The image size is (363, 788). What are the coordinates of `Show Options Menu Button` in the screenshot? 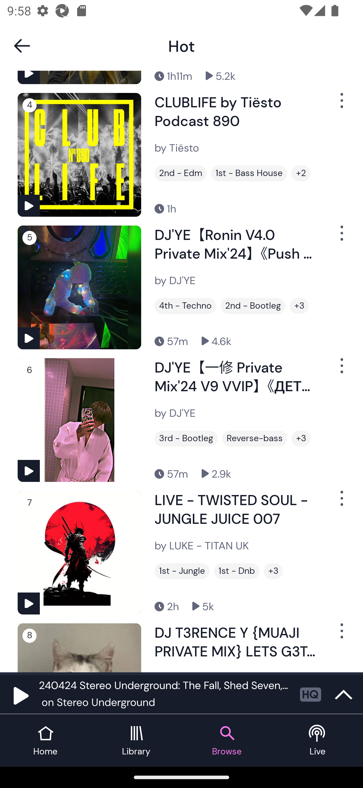 It's located at (341, 502).